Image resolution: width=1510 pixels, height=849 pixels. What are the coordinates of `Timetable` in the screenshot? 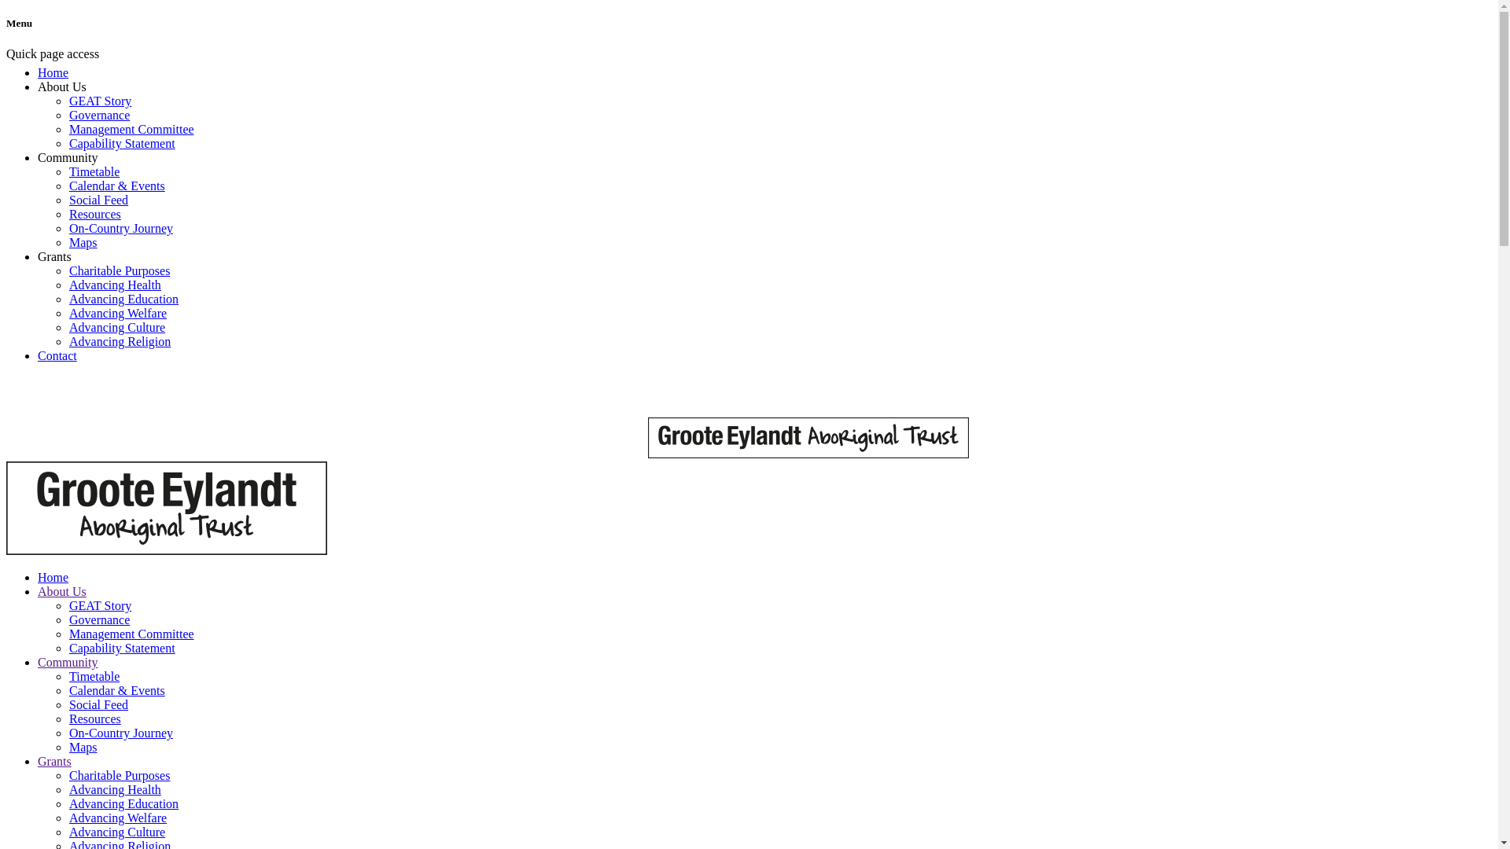 It's located at (94, 171).